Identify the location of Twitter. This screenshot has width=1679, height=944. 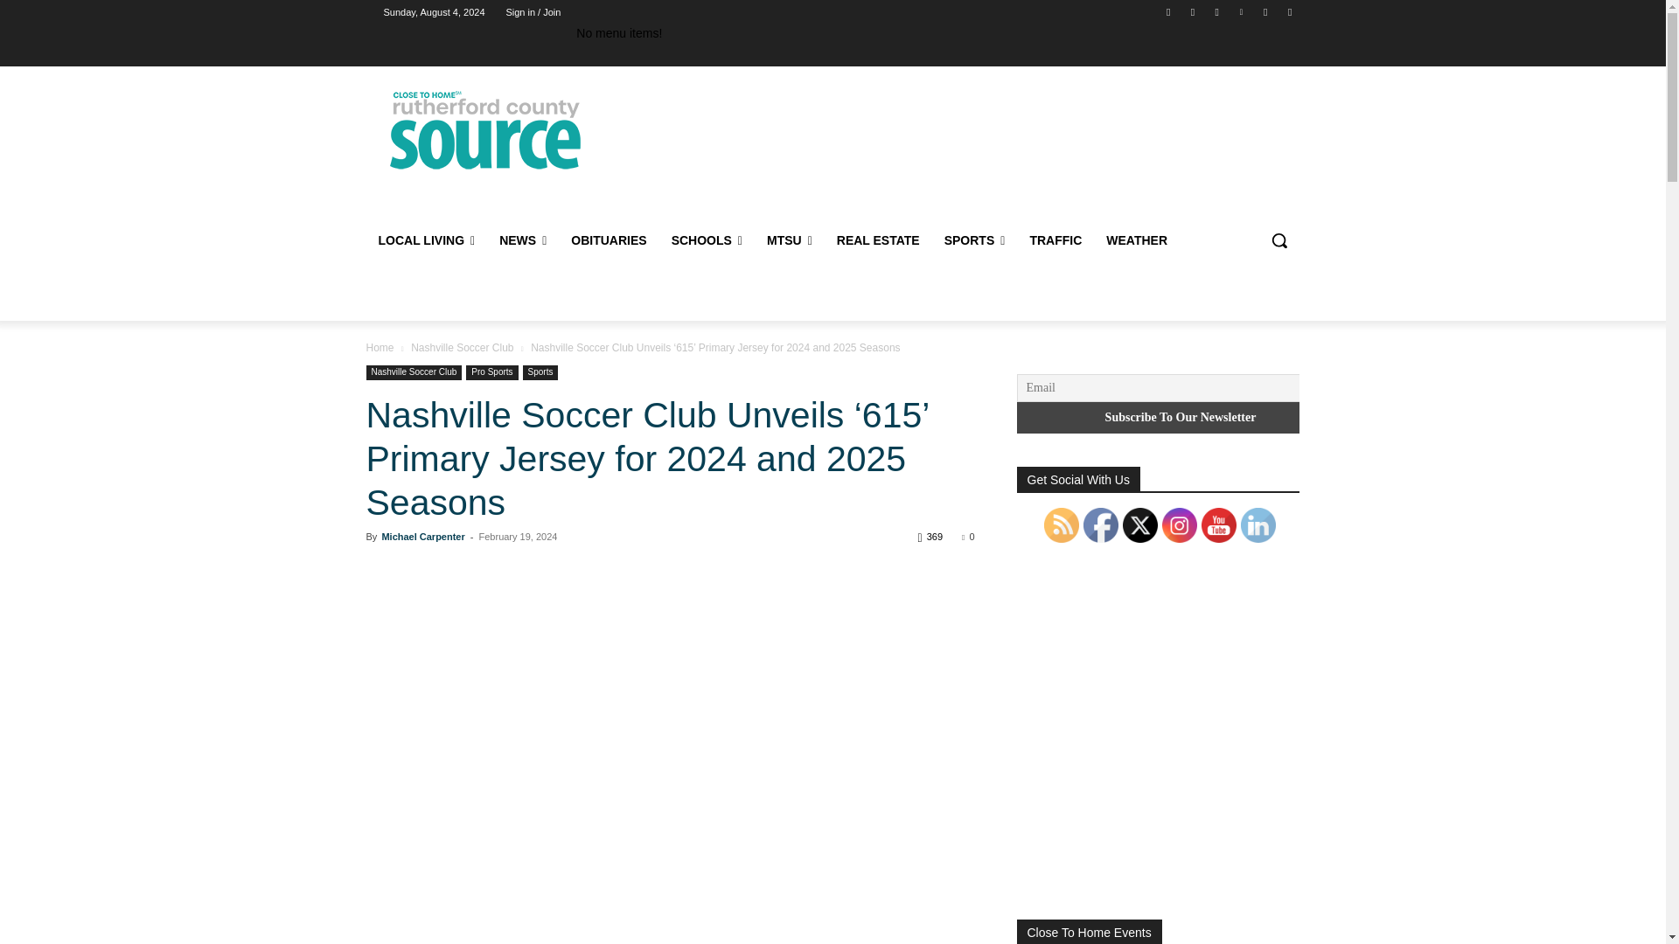
(1266, 11).